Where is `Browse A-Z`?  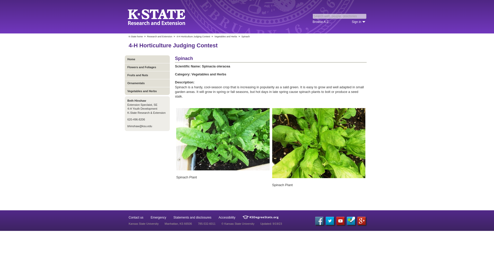
Browse A-Z is located at coordinates (321, 22).